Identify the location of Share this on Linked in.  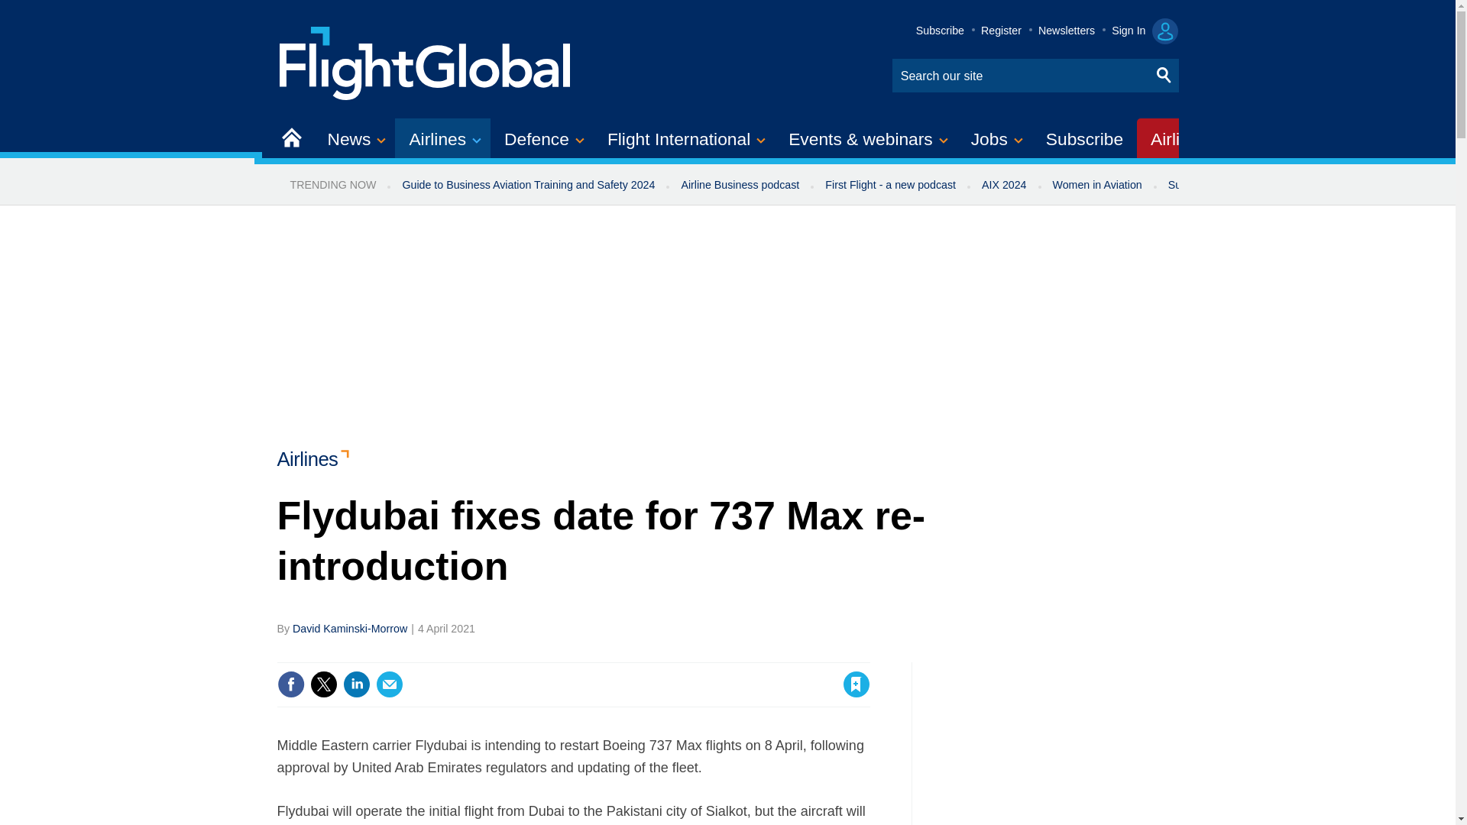
(355, 684).